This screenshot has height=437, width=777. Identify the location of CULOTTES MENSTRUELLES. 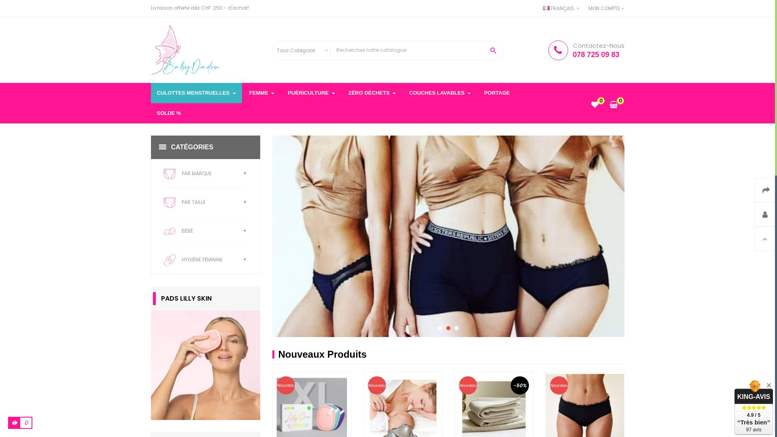
(196, 93).